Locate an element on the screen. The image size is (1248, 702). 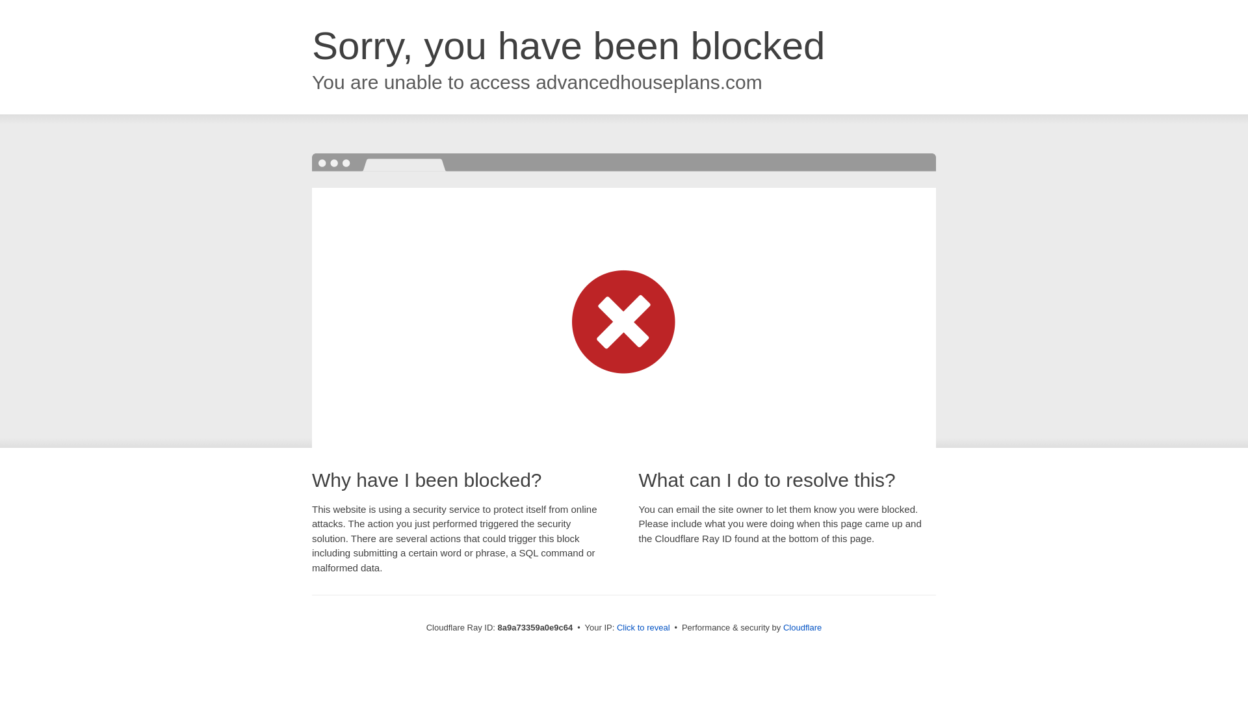
Click to reveal is located at coordinates (643, 628).